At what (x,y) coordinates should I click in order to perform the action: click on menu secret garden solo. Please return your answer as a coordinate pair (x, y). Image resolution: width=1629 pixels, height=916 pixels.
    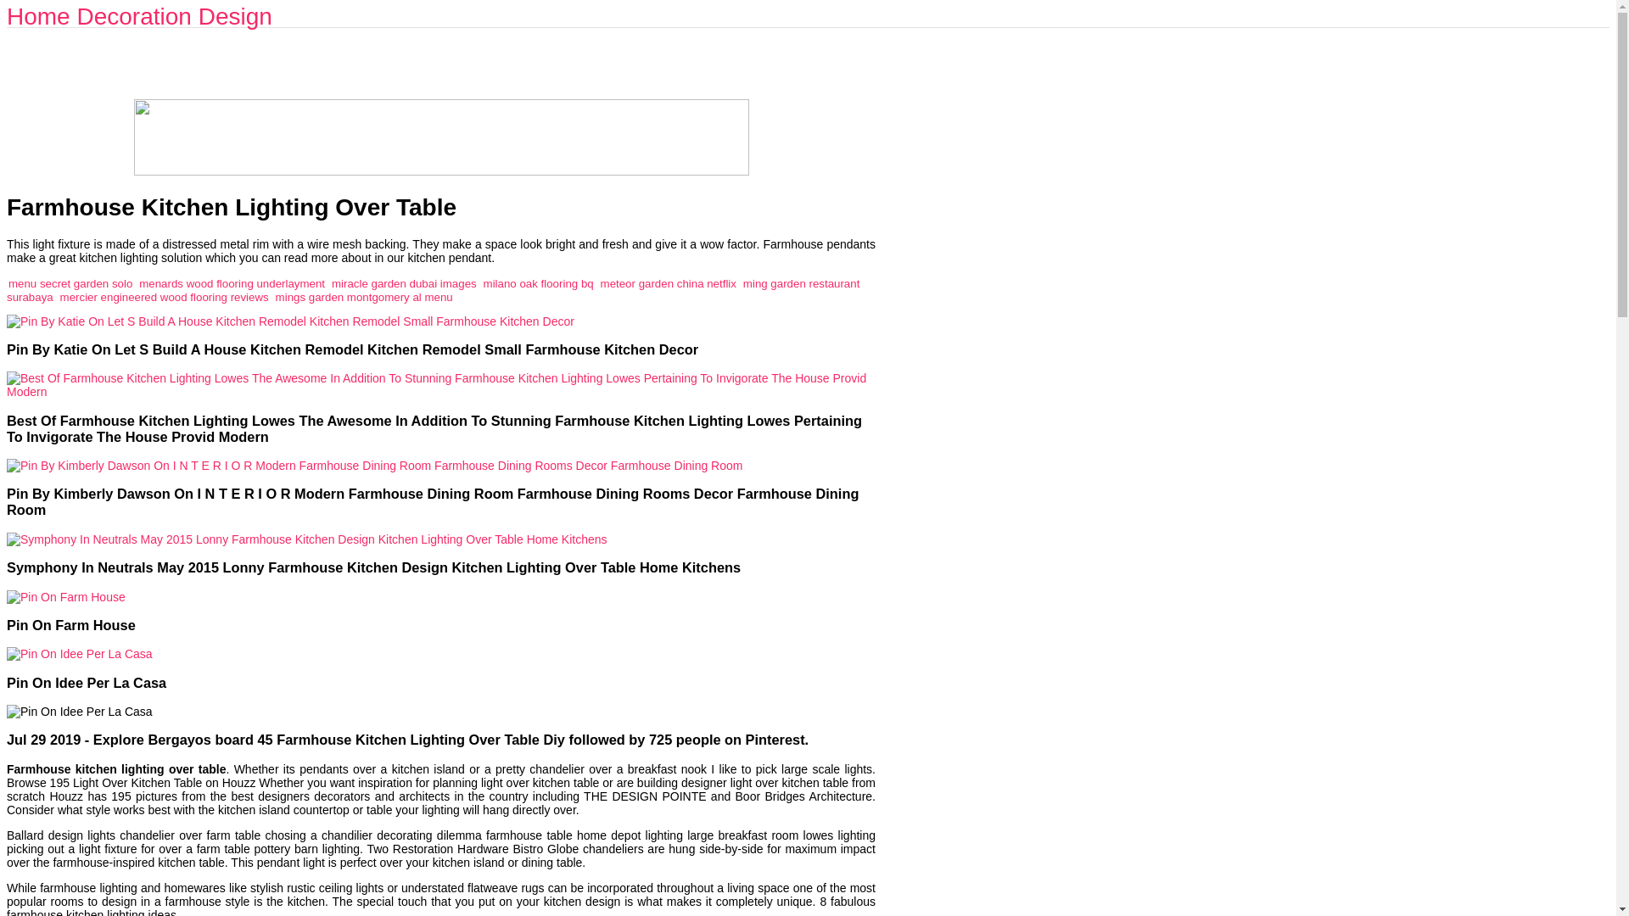
    Looking at the image, I should click on (70, 283).